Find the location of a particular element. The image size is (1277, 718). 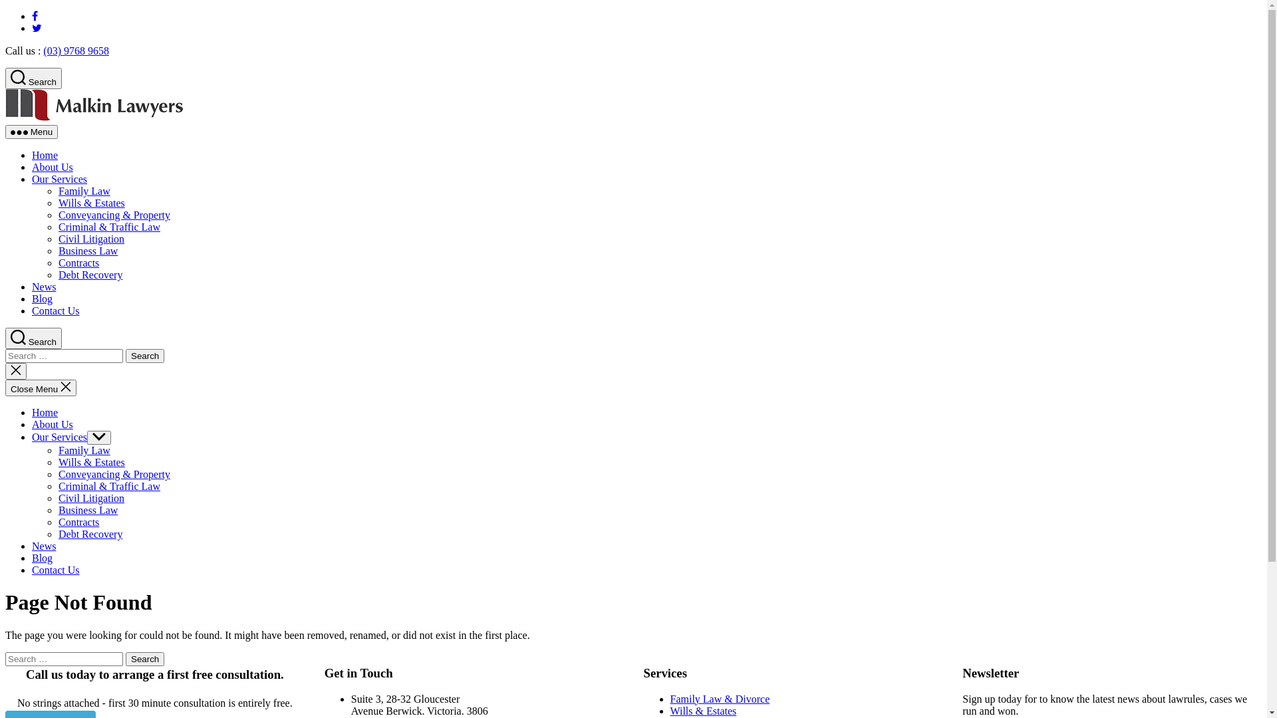

Our Services is located at coordinates (60, 179).